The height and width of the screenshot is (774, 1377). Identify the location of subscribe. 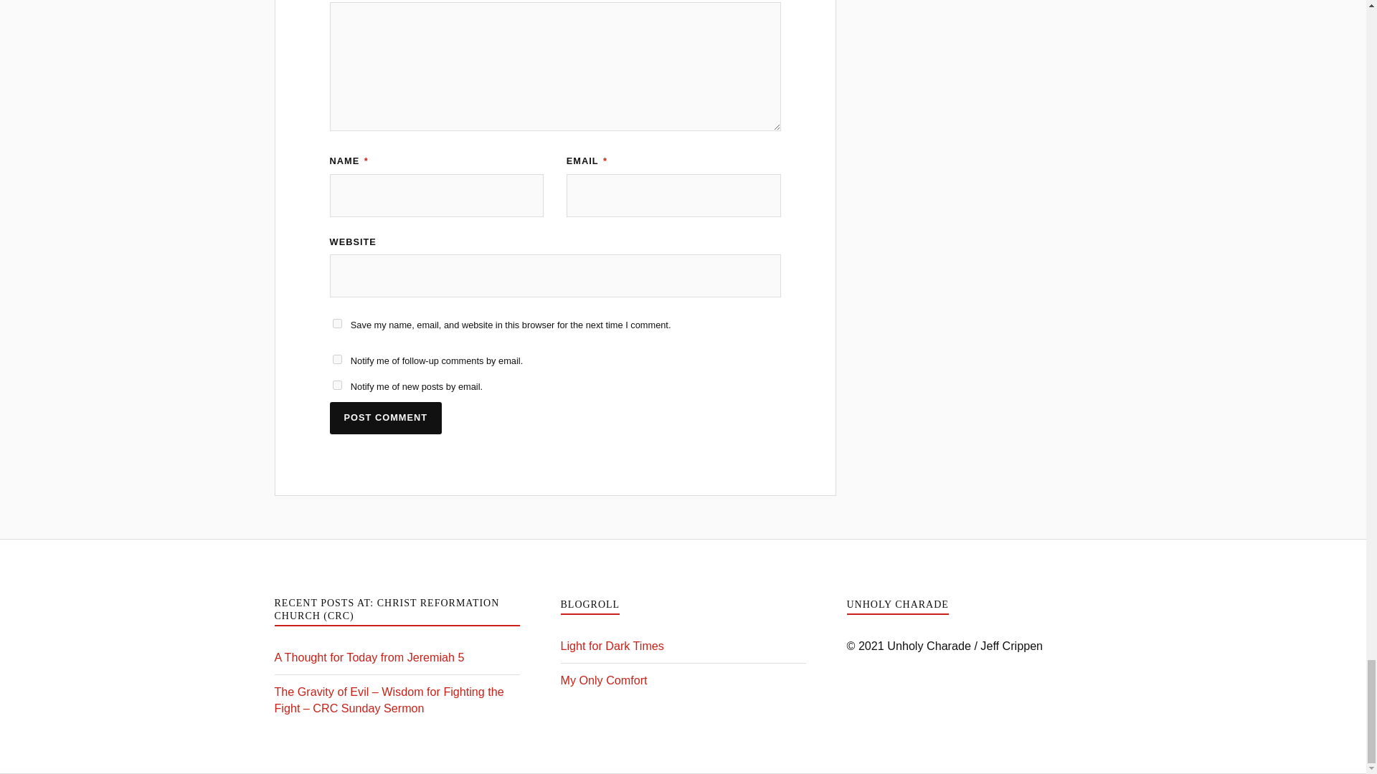
(337, 358).